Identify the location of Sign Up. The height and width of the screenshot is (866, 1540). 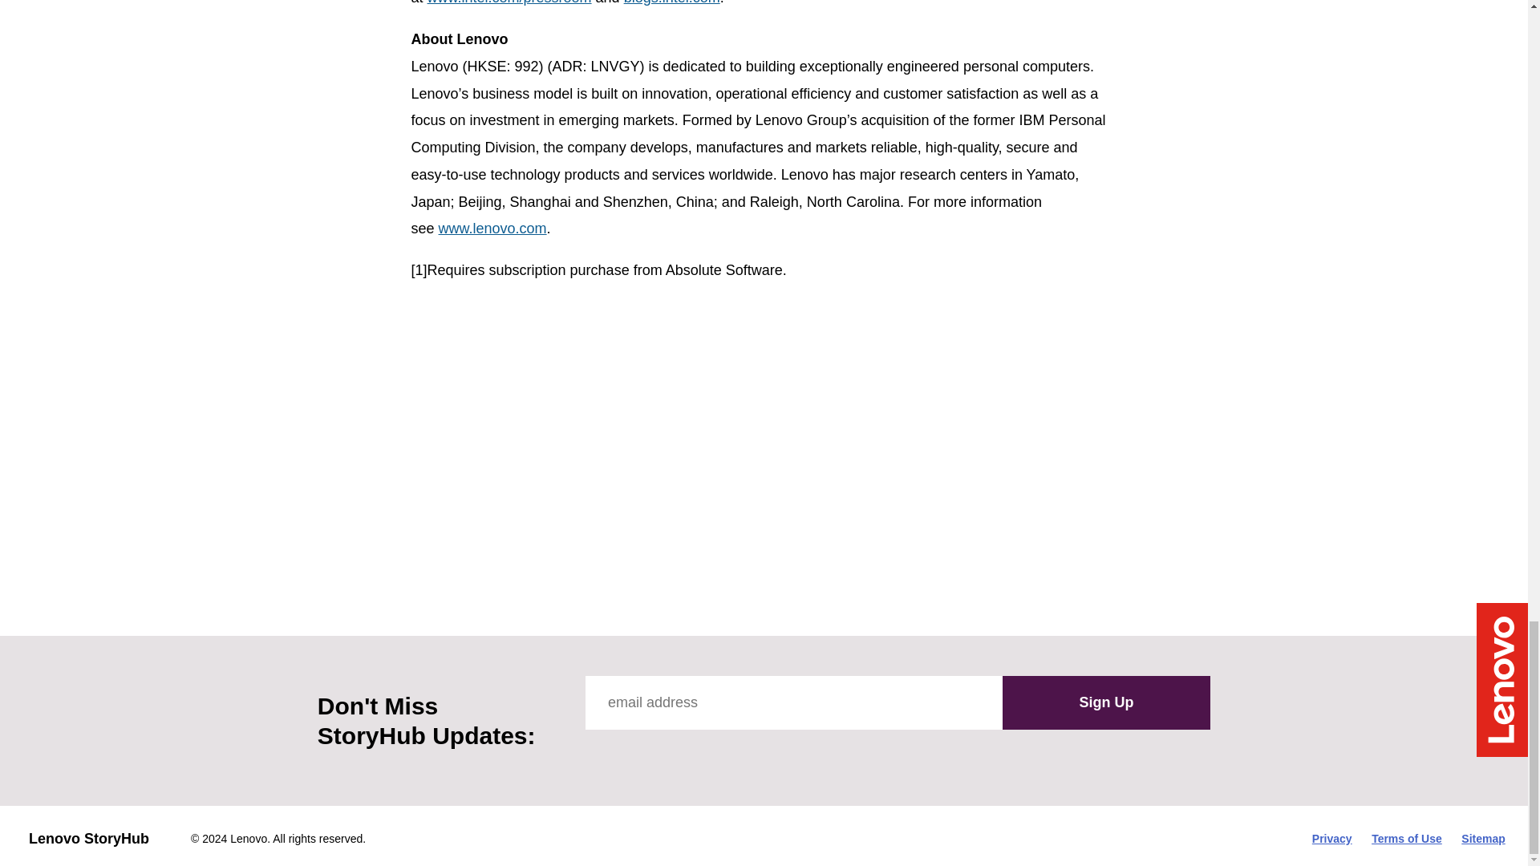
(1106, 703).